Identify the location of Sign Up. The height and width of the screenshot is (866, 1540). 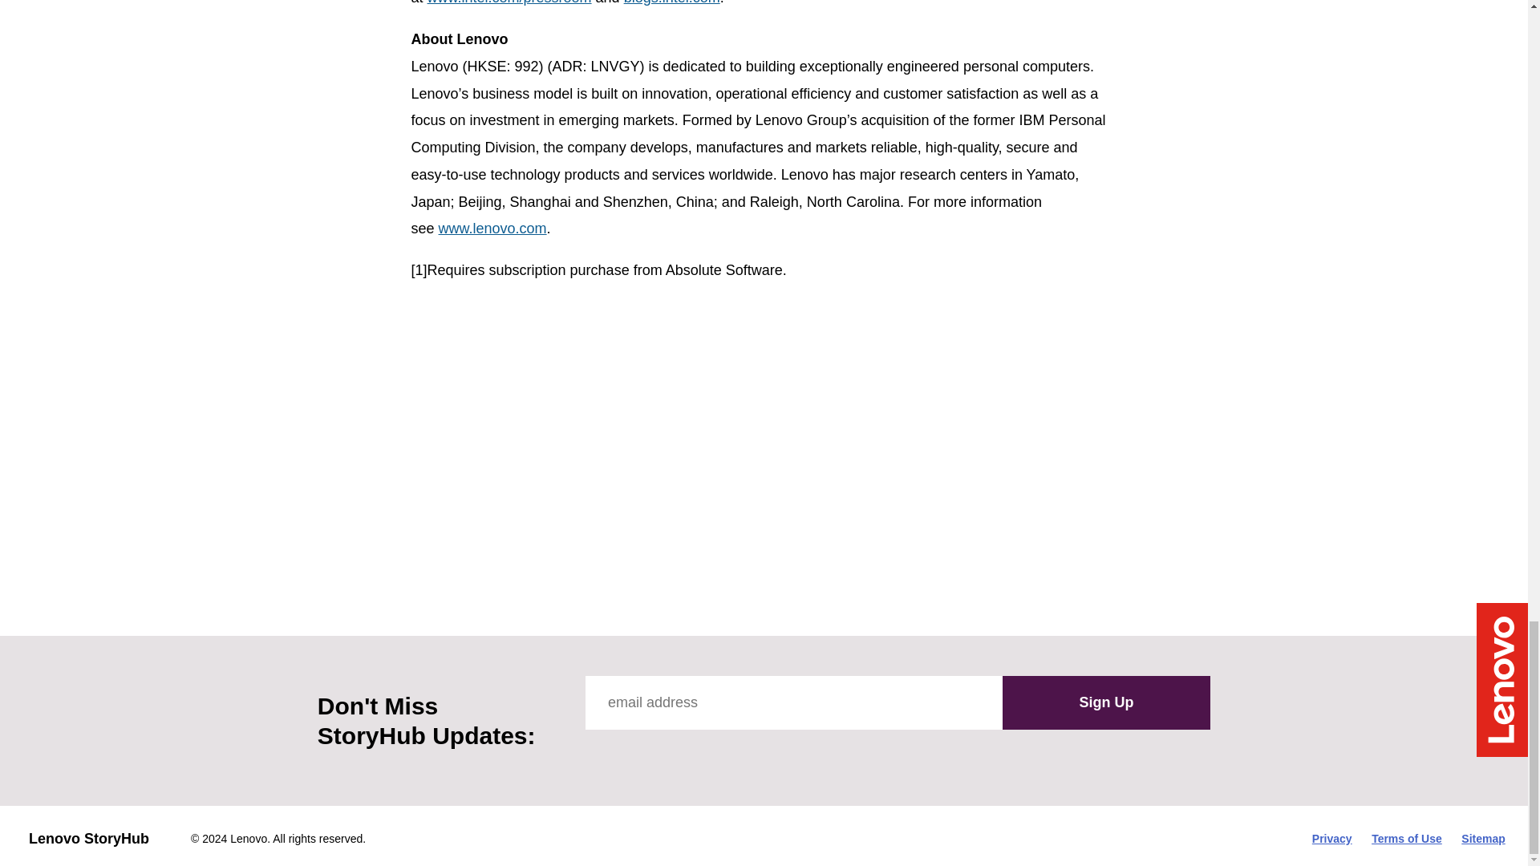
(1106, 703).